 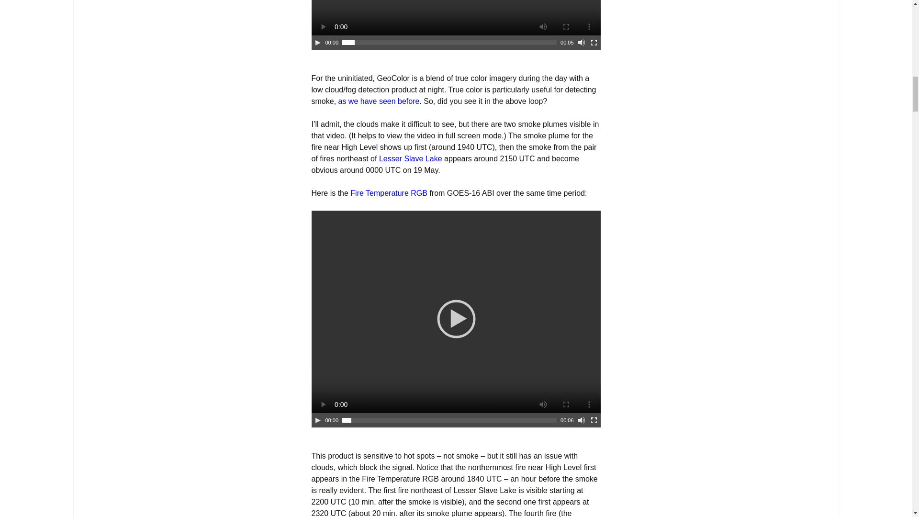 I want to click on Fullscreen, so click(x=594, y=43).